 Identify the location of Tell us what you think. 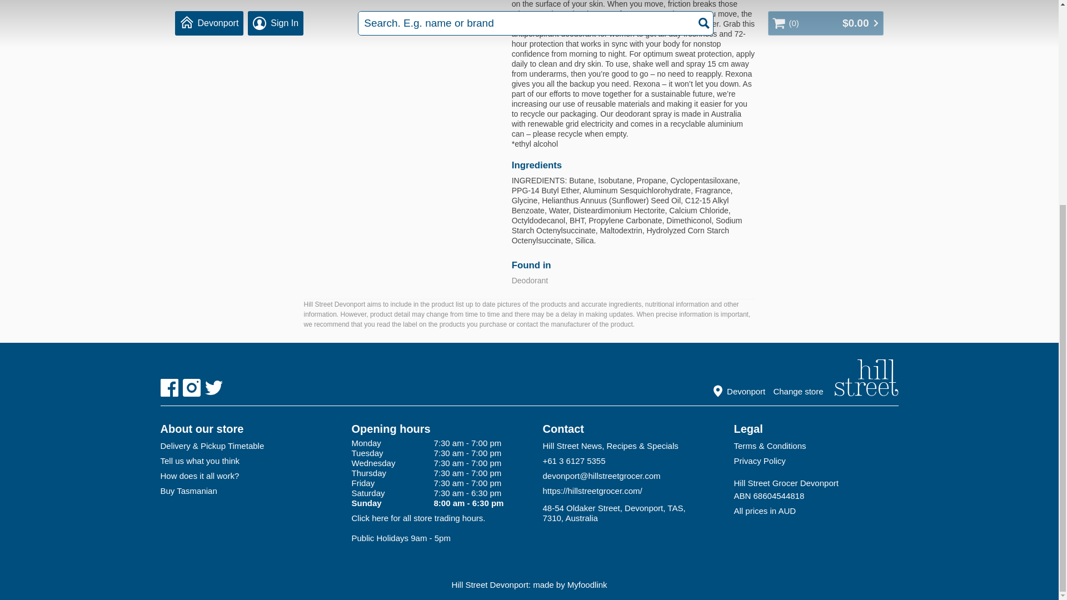
(242, 461).